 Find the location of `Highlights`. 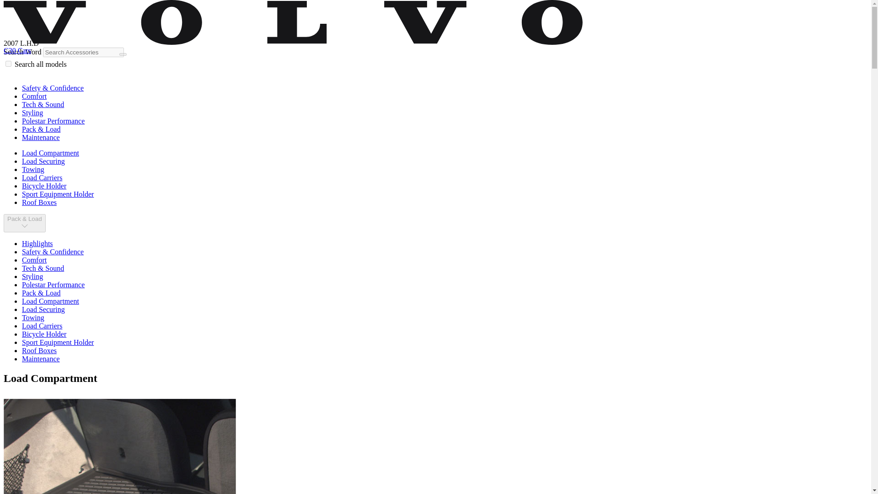

Highlights is located at coordinates (37, 243).